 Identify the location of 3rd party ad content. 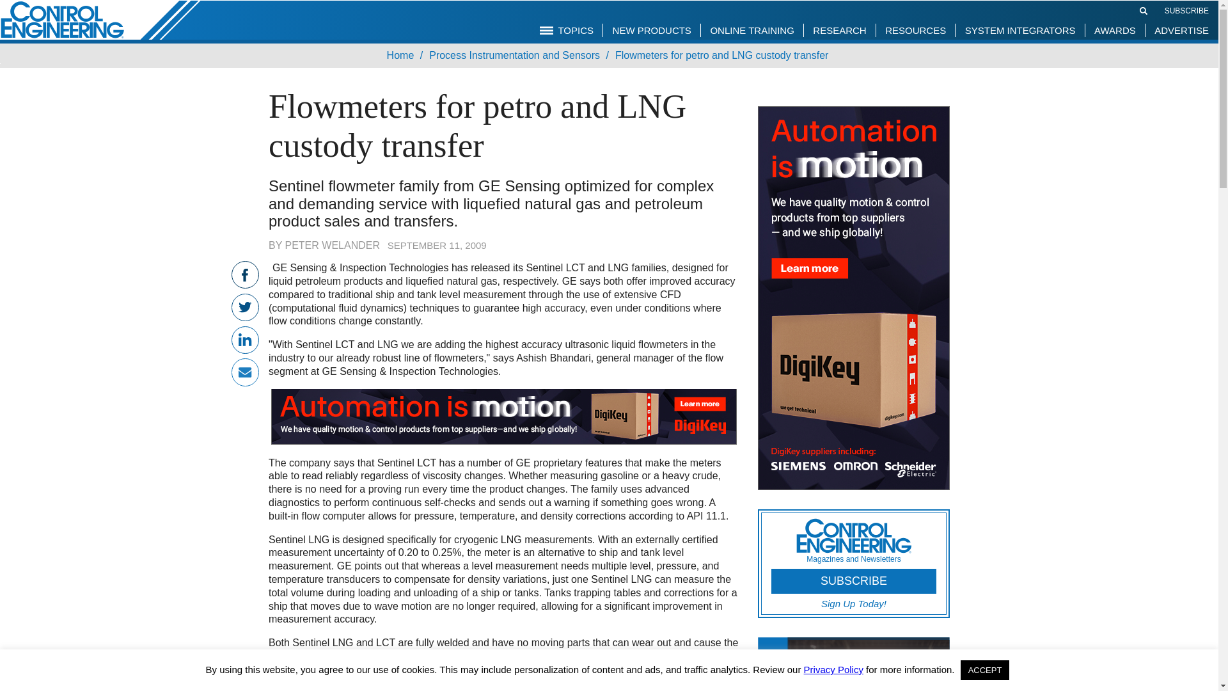
(1094, 10).